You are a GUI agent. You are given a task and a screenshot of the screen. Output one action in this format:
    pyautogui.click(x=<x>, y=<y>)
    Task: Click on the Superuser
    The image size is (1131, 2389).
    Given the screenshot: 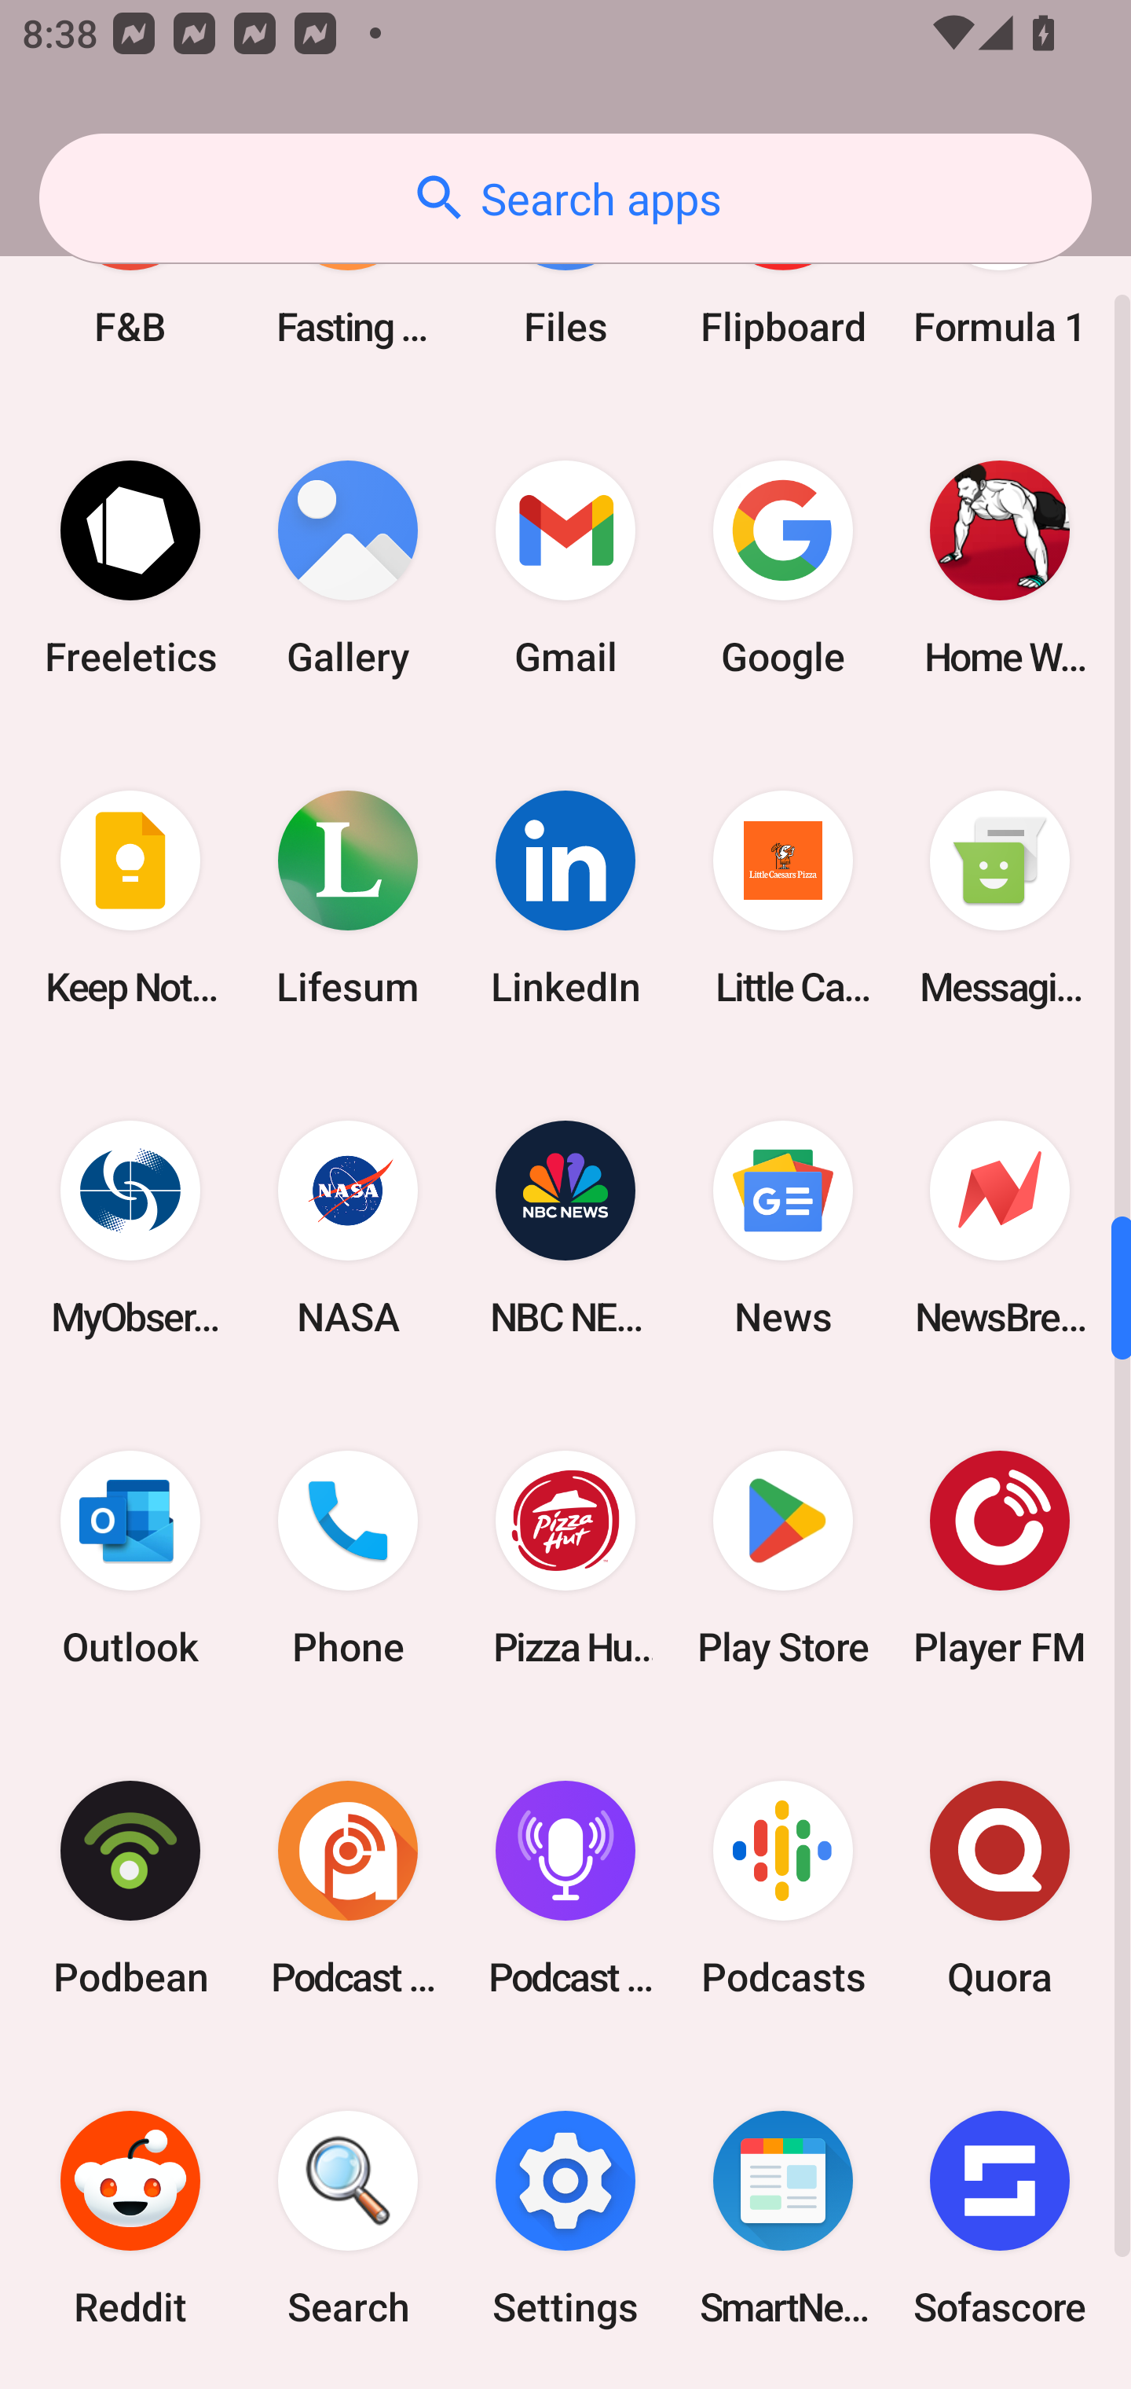 What is the action you would take?
    pyautogui.click(x=348, y=2386)
    